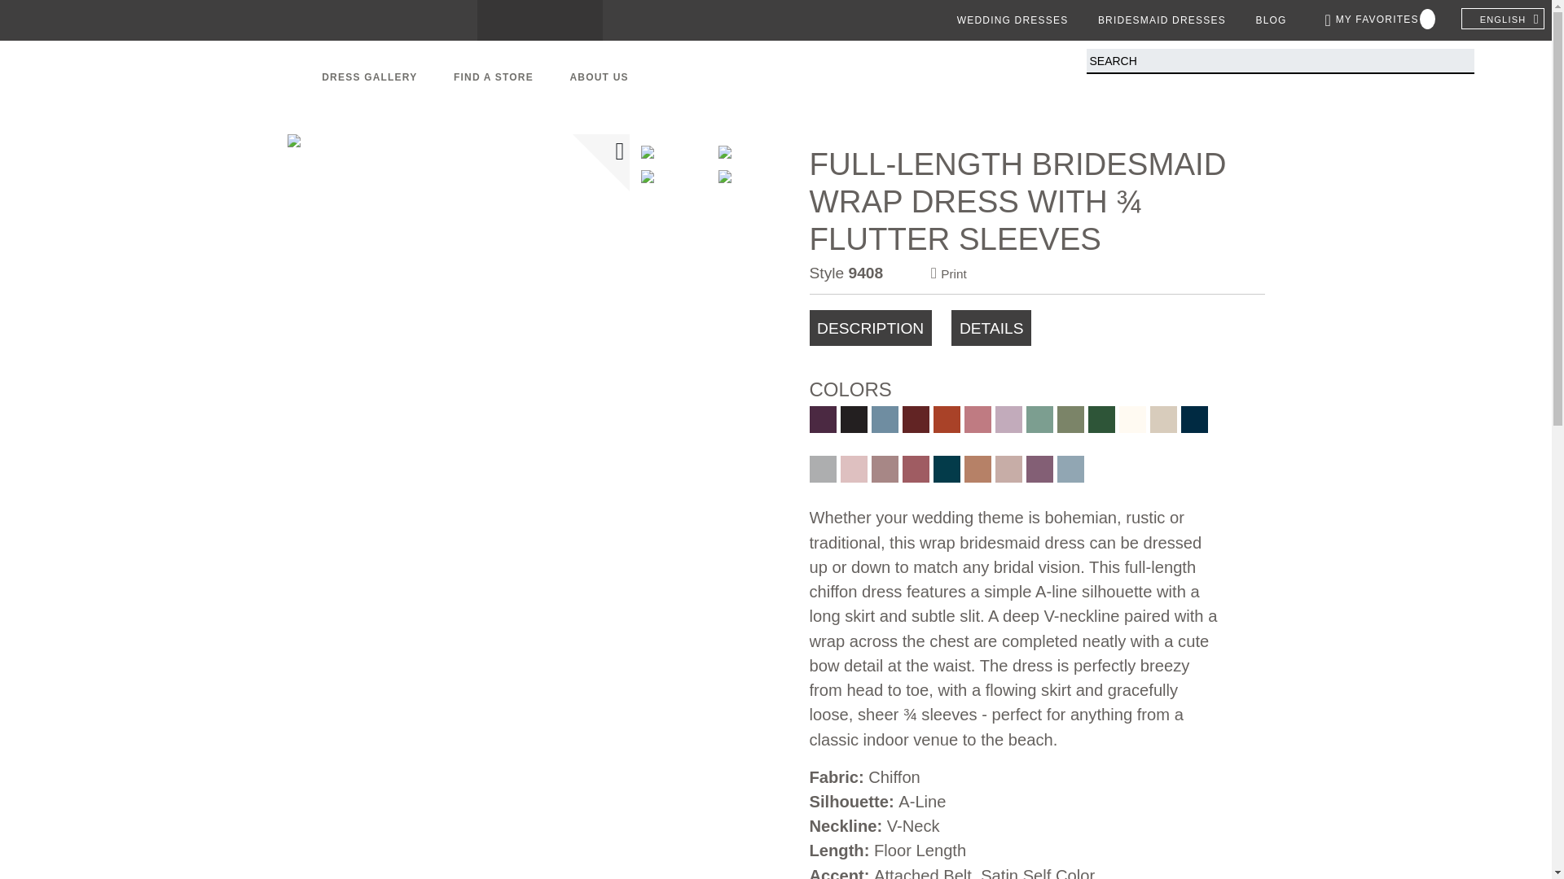  I want to click on Eucalyptus, so click(1039, 419).